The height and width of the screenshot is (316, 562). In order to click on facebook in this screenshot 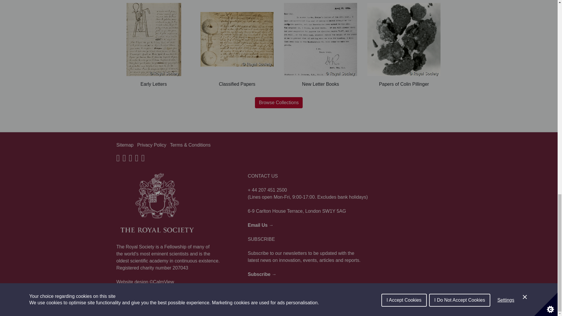, I will do `click(118, 159)`.